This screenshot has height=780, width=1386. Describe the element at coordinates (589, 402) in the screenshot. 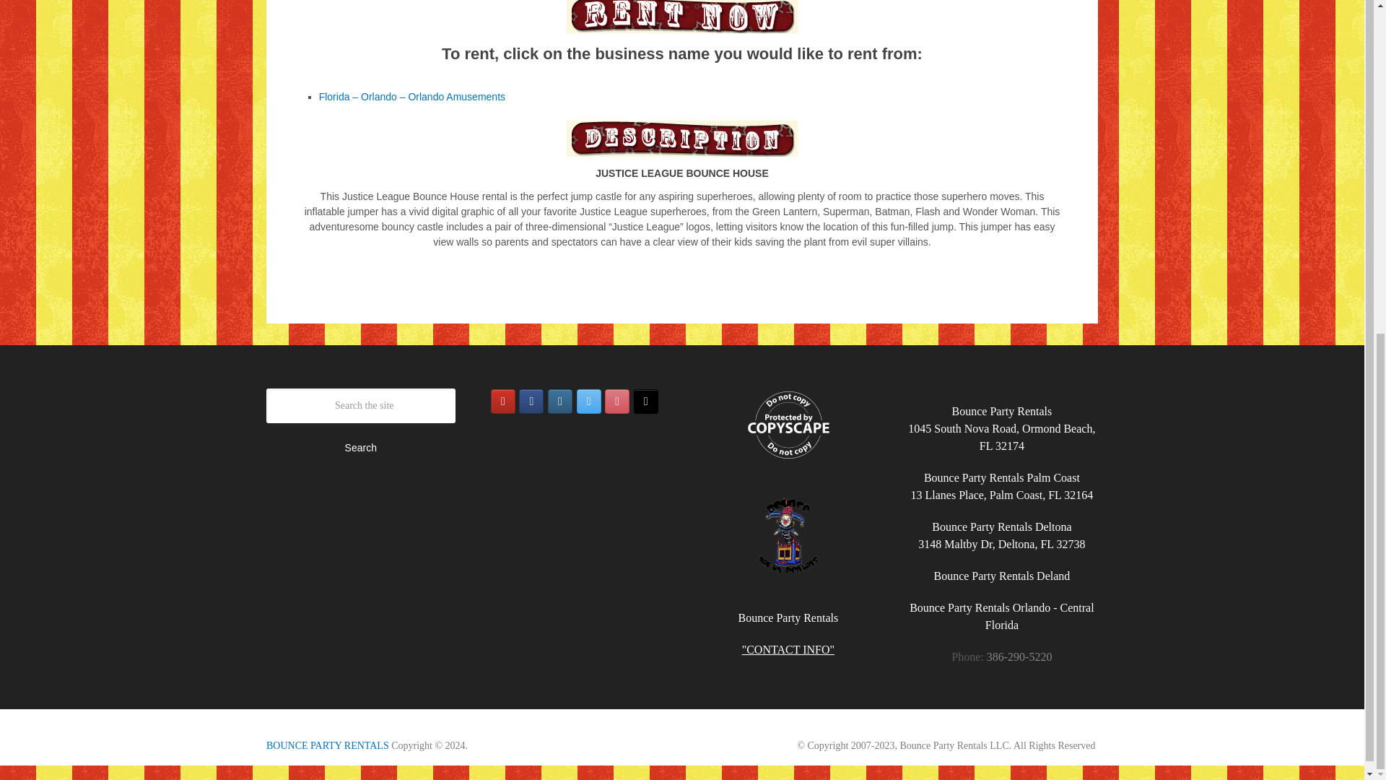

I see `BOUNCE PARTY RENTALS on X Twitter` at that location.